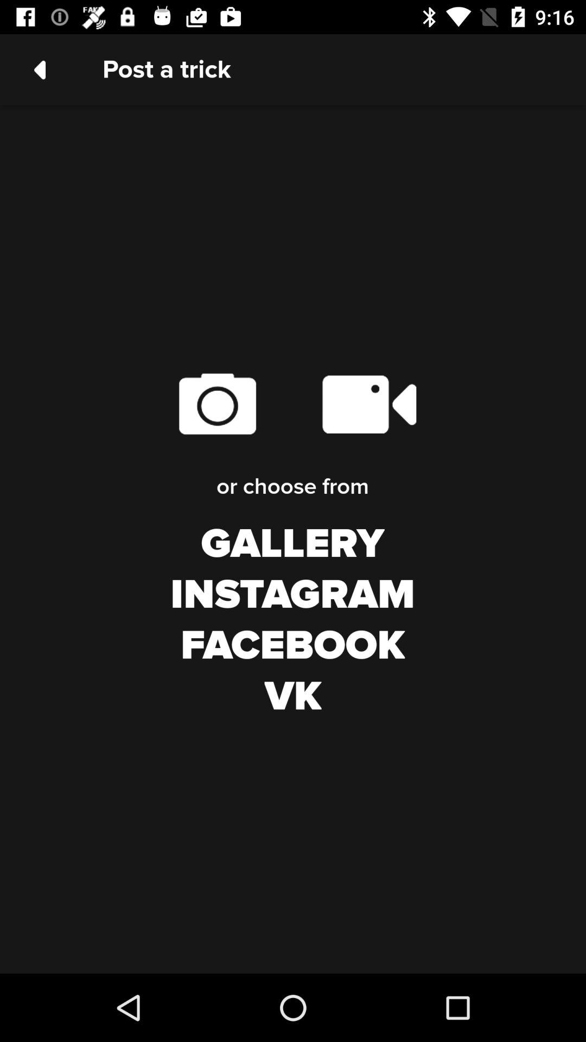 This screenshot has width=586, height=1042. Describe the element at coordinates (217, 404) in the screenshot. I see `choose the item below the post a trick icon` at that location.